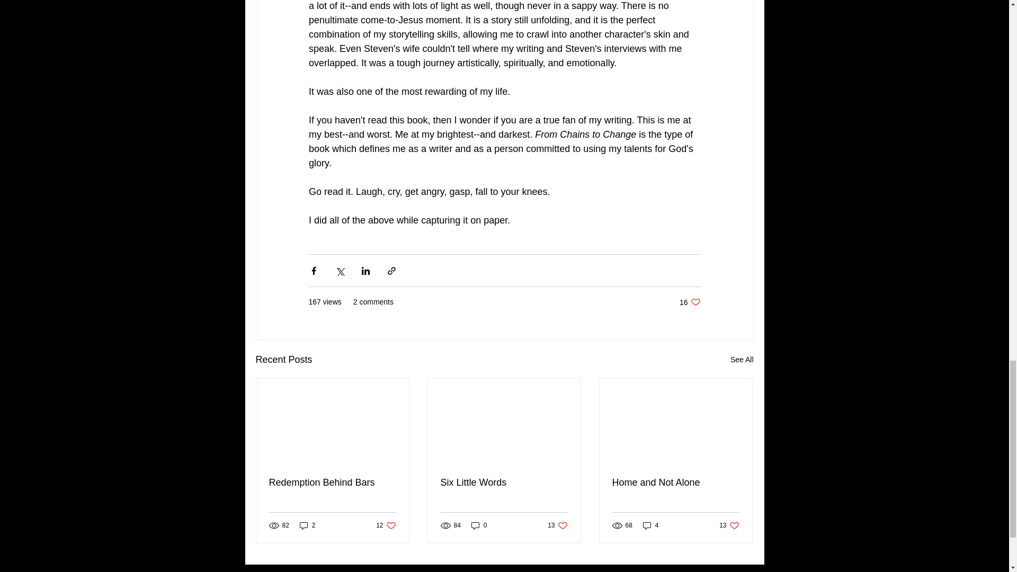  What do you see at coordinates (479, 525) in the screenshot?
I see `0` at bounding box center [479, 525].